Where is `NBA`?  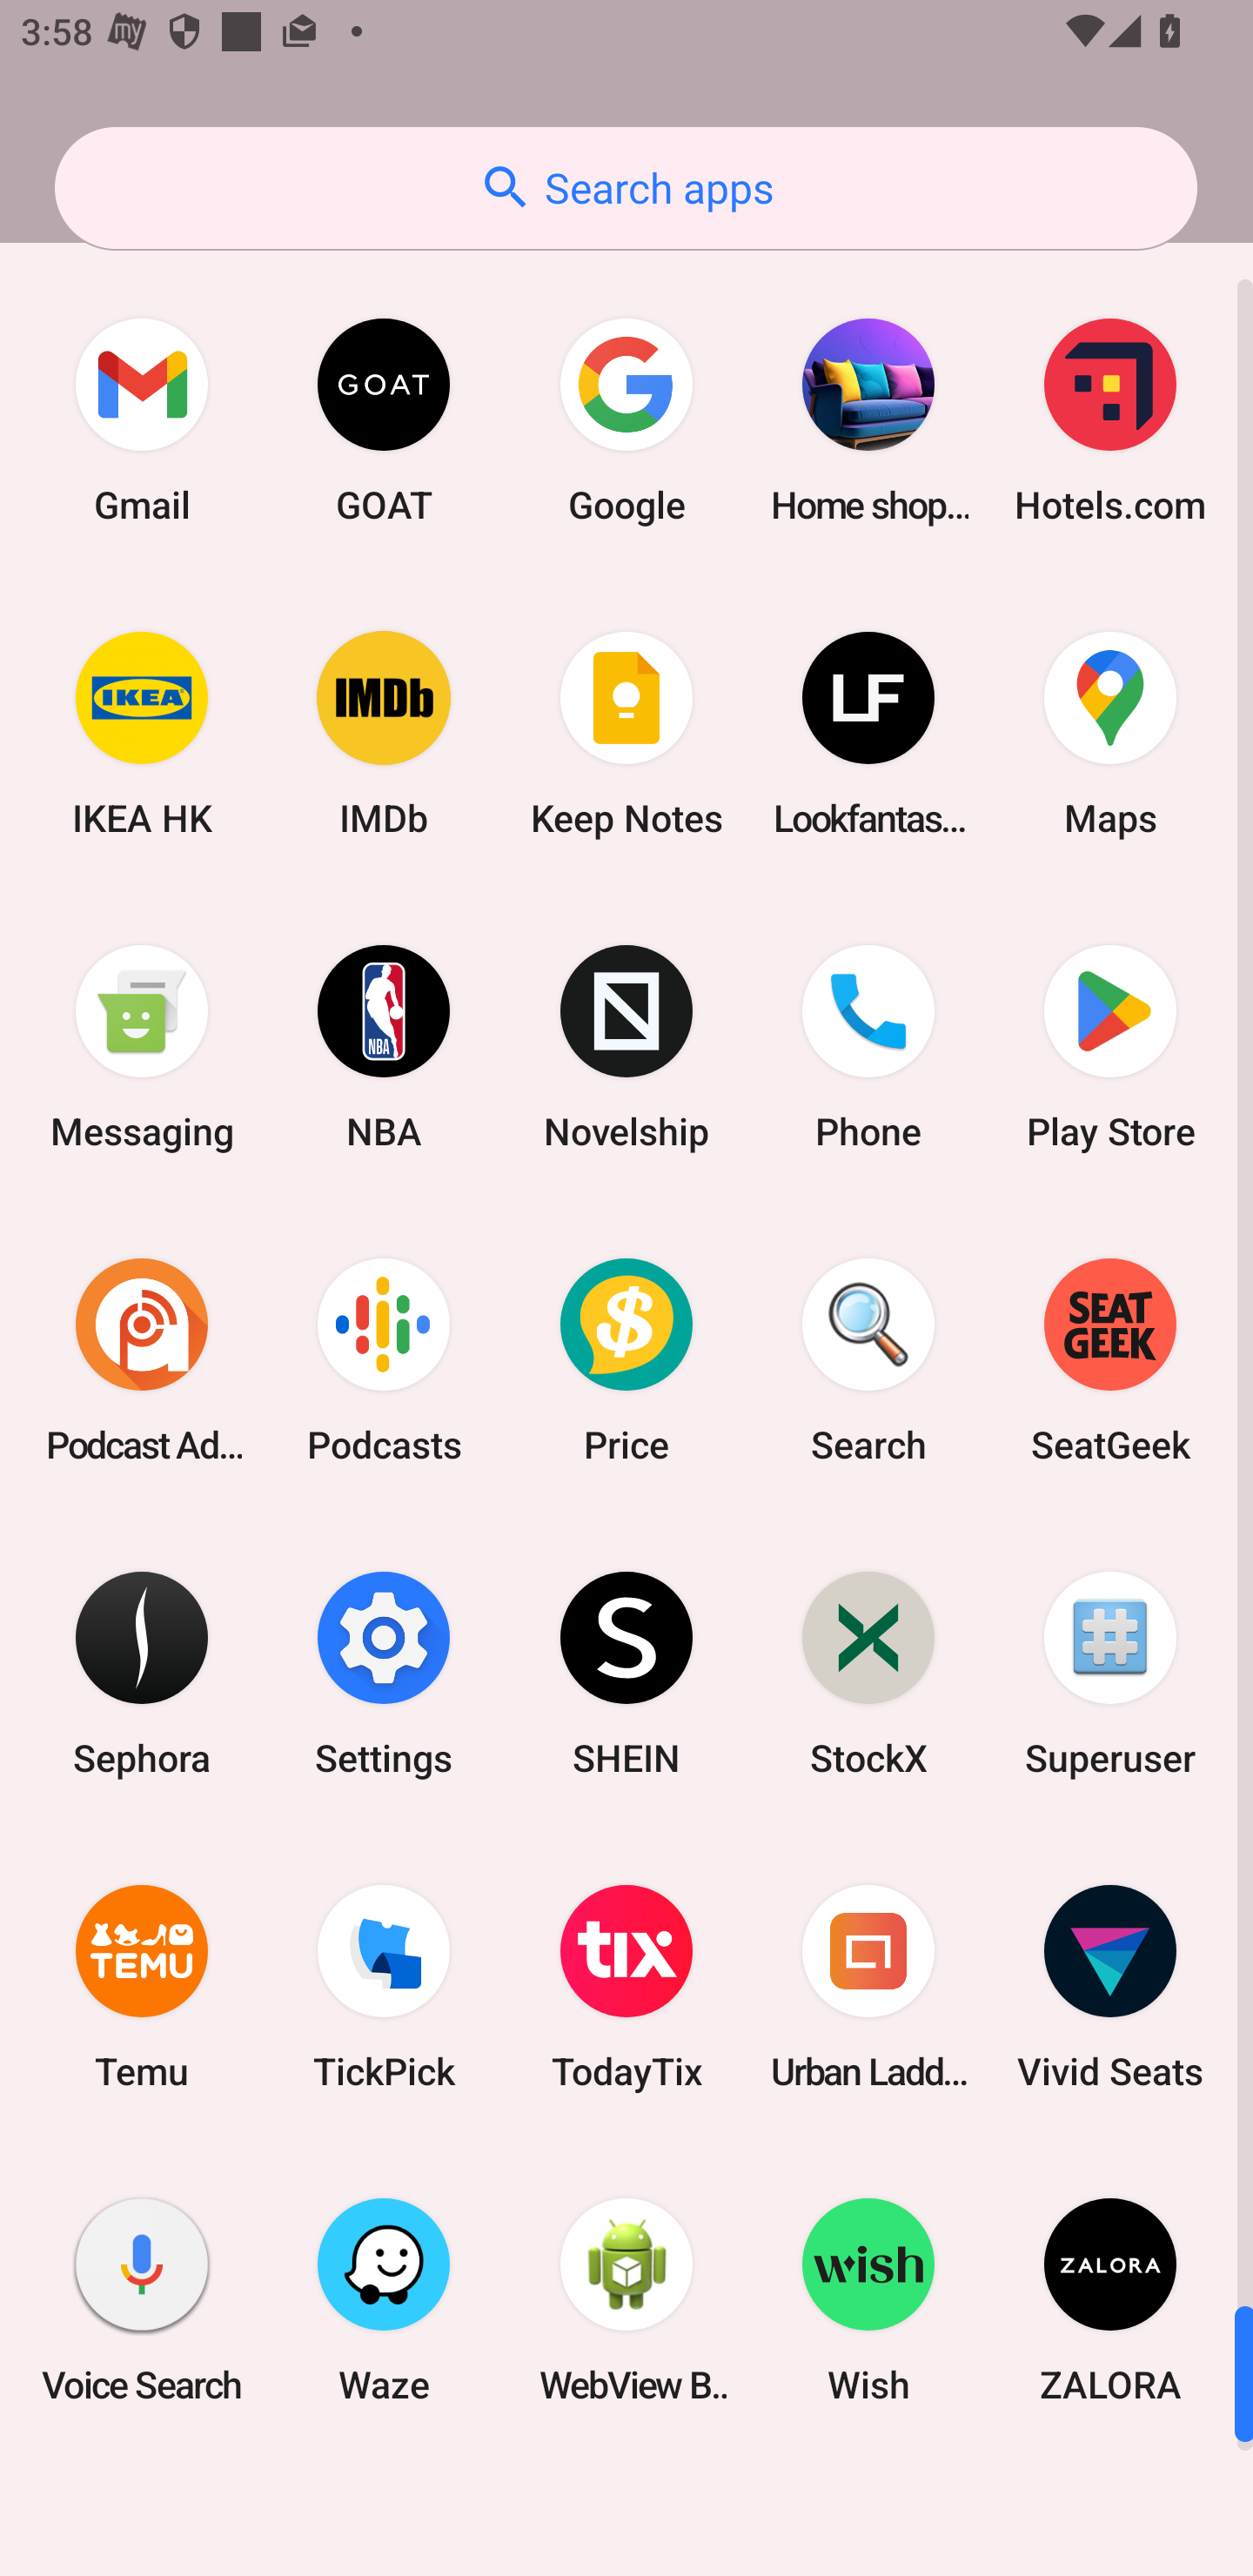 NBA is located at coordinates (384, 1047).